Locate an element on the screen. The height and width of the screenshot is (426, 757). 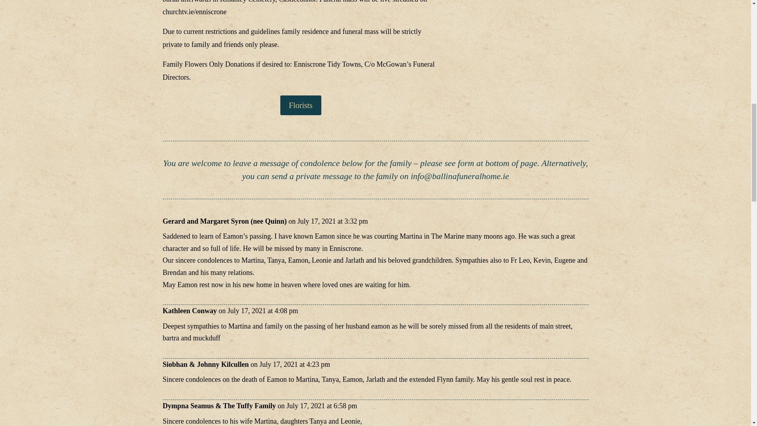
Florists is located at coordinates (300, 105).